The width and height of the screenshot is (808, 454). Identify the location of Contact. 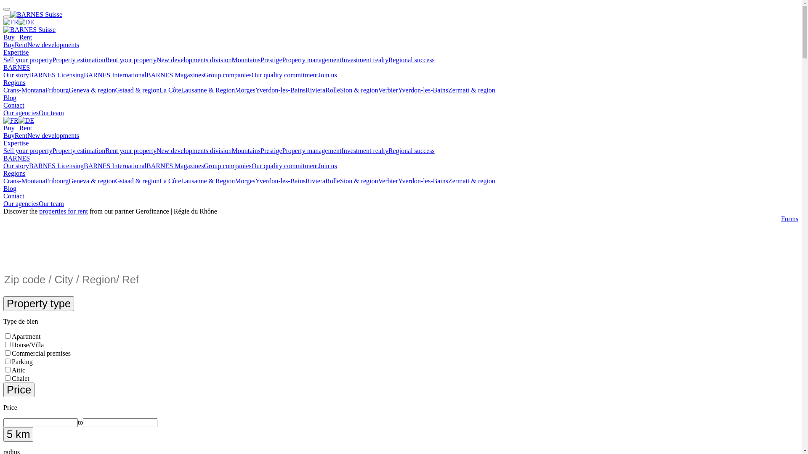
(14, 105).